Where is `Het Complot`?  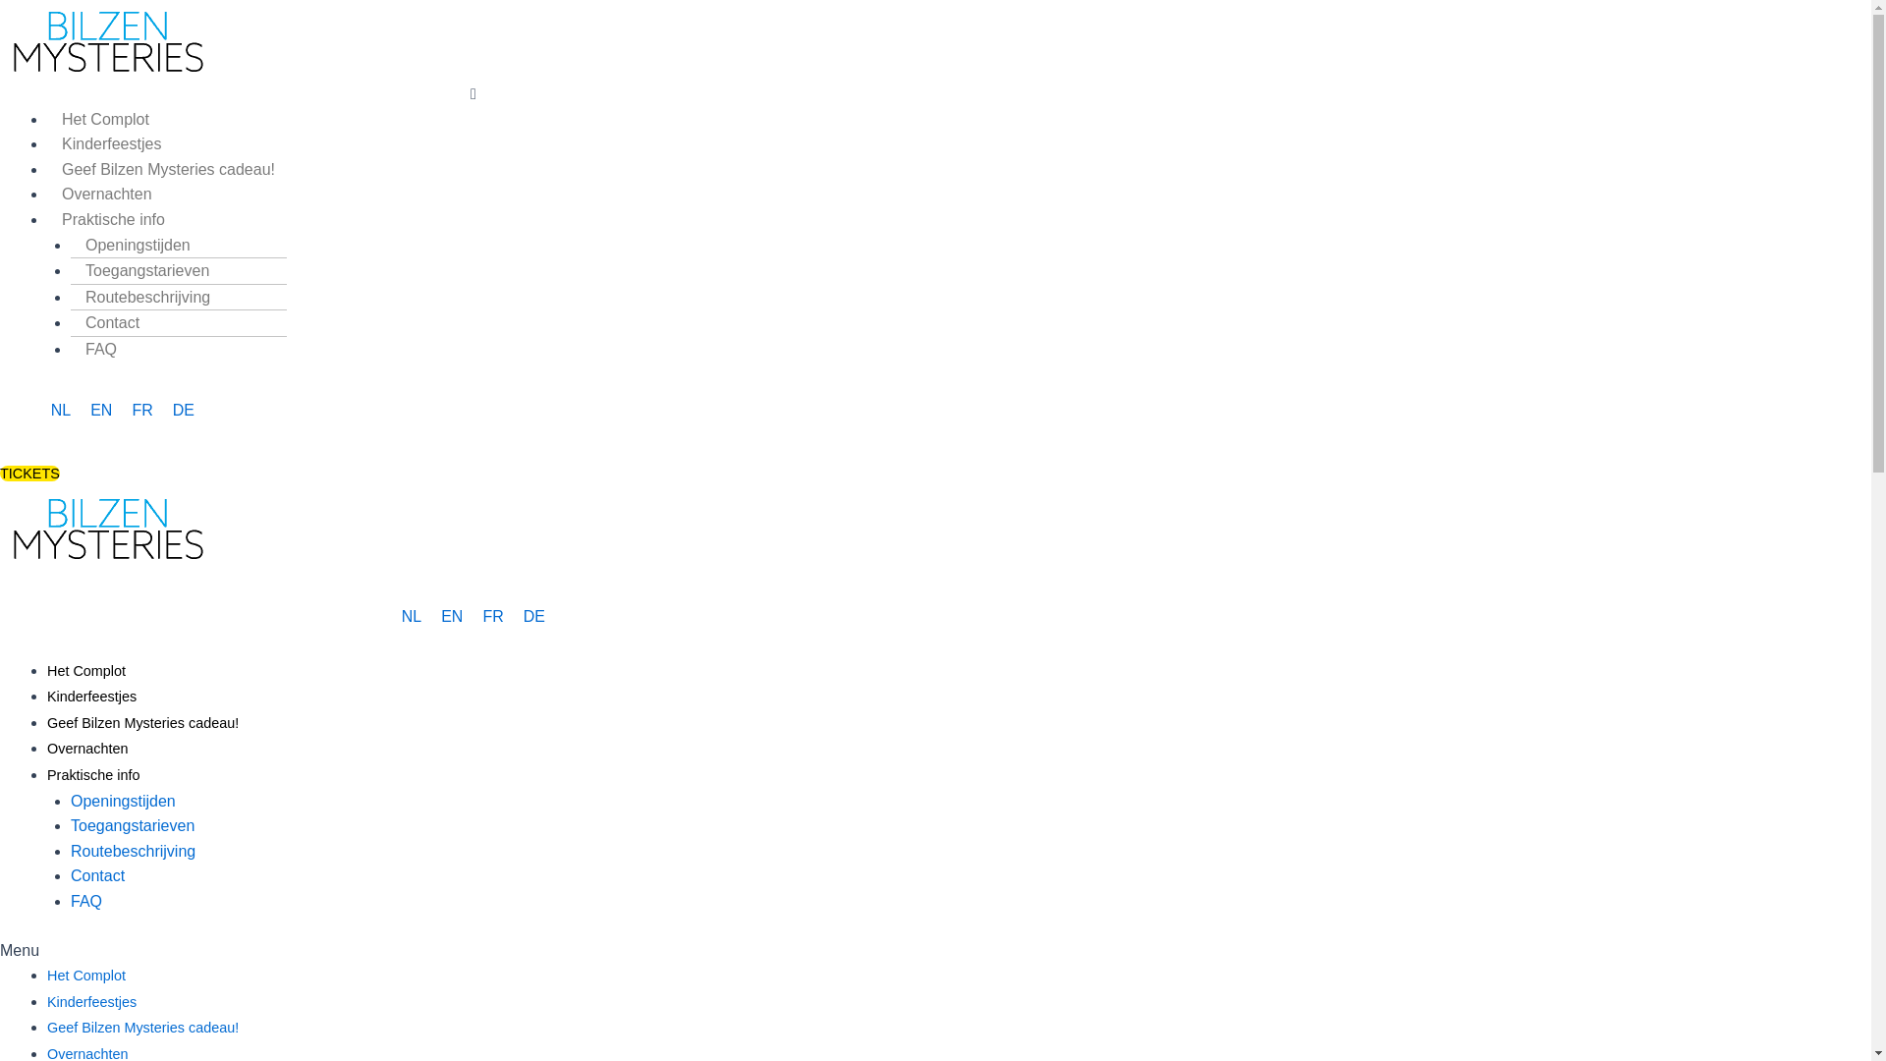
Het Complot is located at coordinates (86, 671).